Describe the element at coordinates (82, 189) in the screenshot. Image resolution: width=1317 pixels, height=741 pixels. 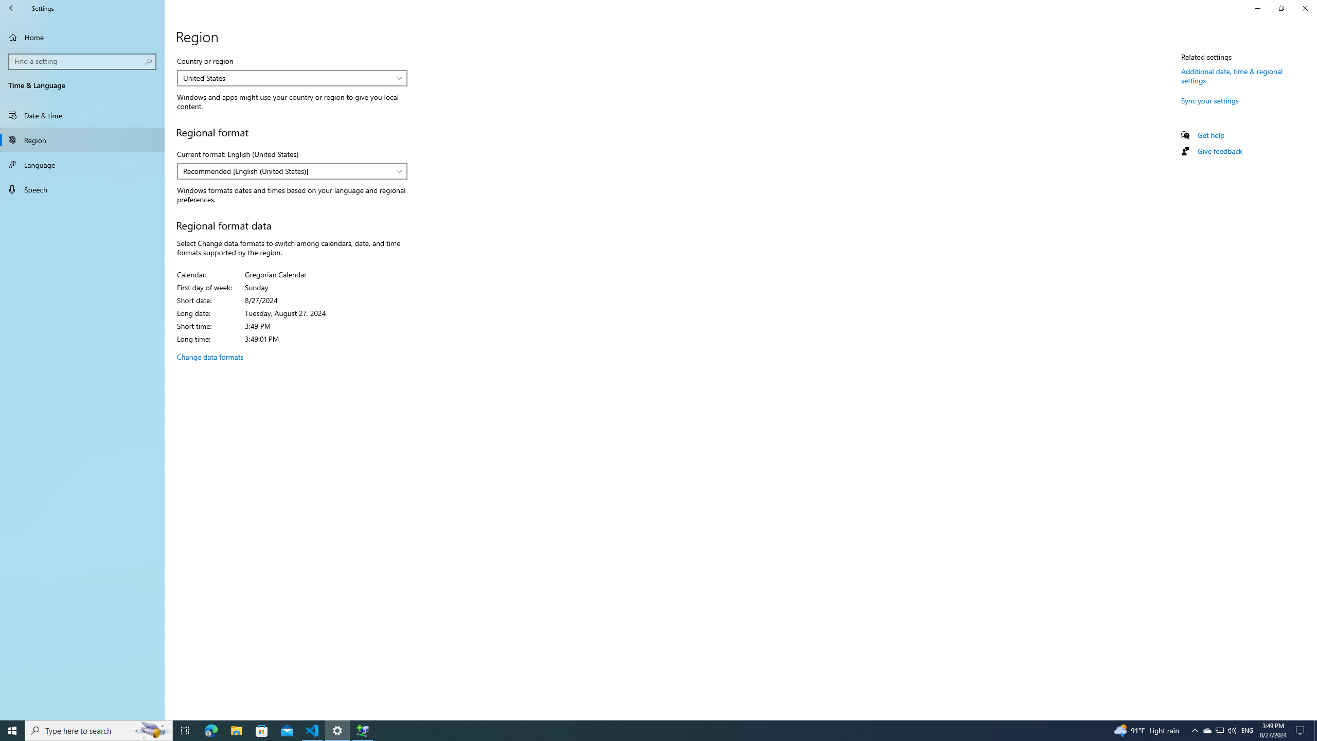
I see `Speech` at that location.